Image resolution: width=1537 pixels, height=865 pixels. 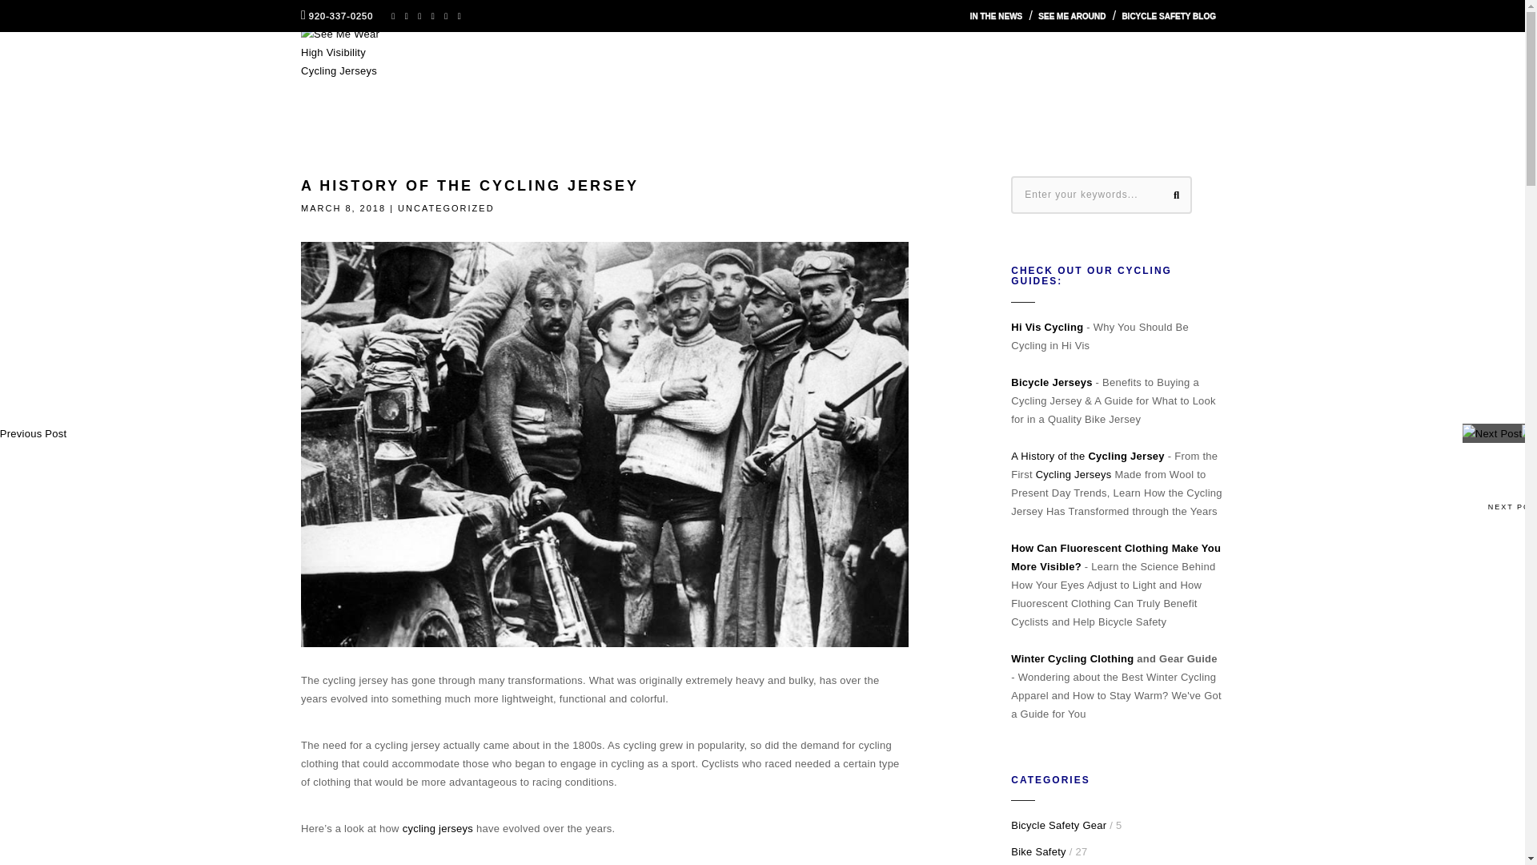 I want to click on TESTIMONIALS, so click(x=1094, y=55).